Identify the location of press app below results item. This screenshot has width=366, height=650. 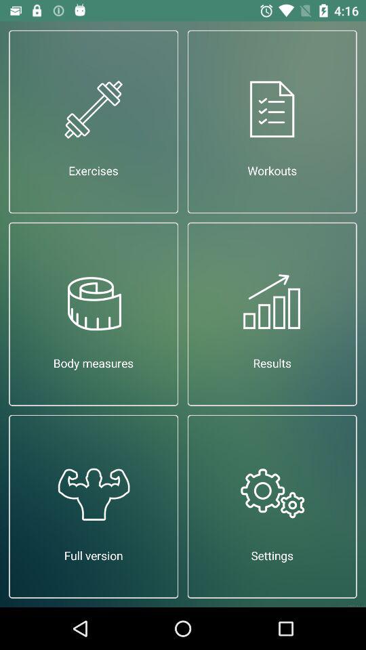
(272, 506).